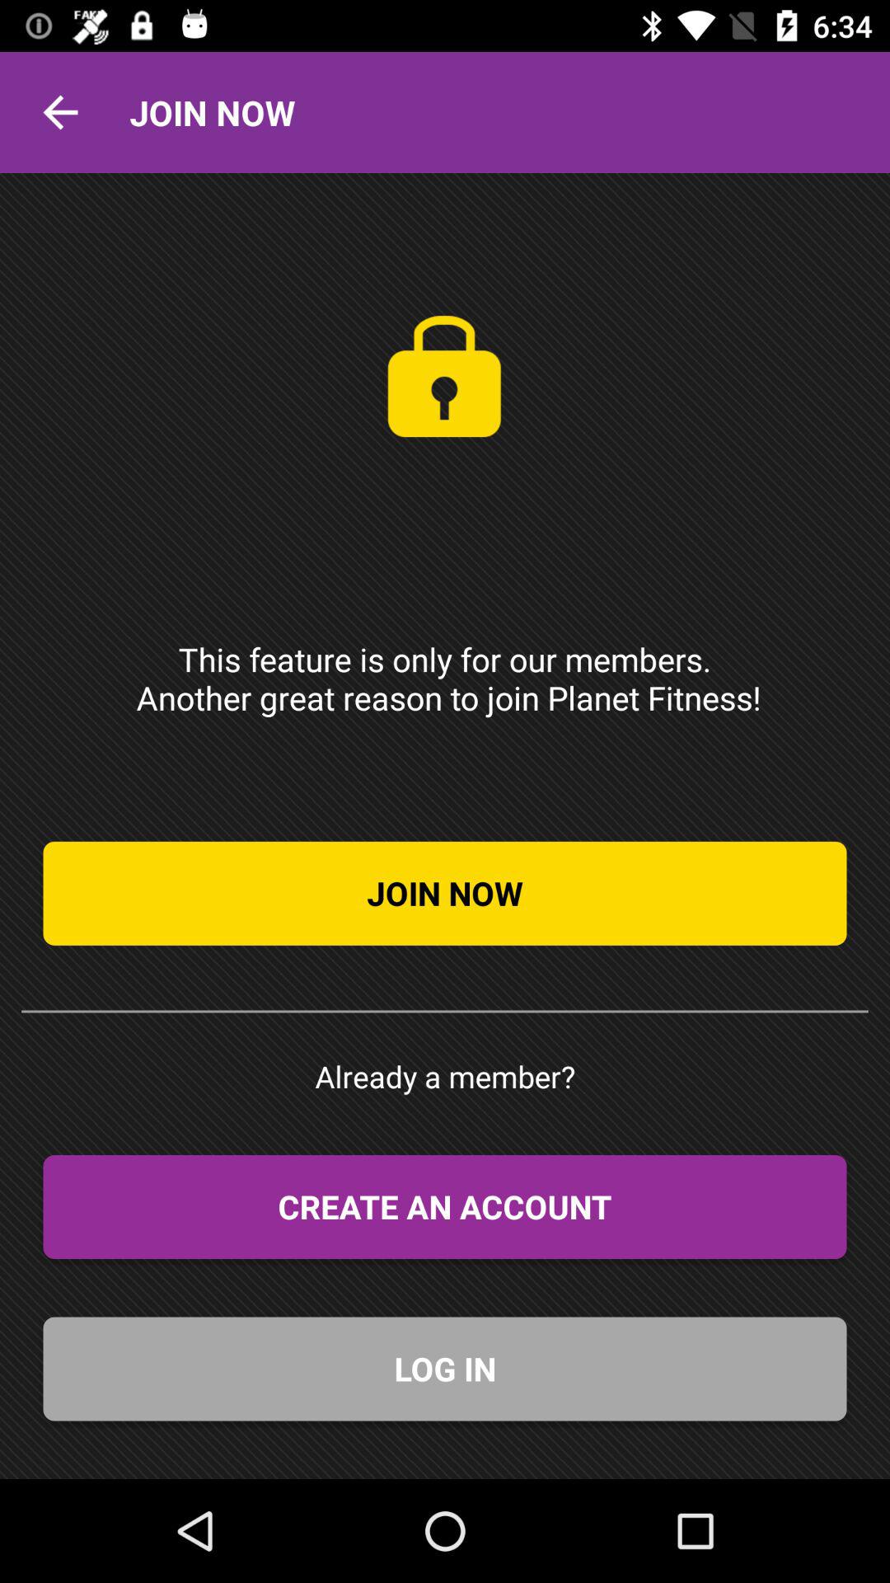 The height and width of the screenshot is (1583, 890). What do you see at coordinates (445, 1207) in the screenshot?
I see `launch the icon below the already a member? item` at bounding box center [445, 1207].